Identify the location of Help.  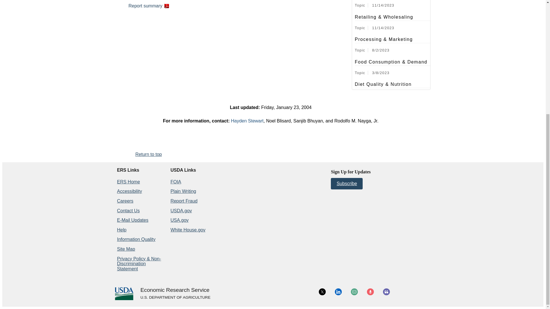
(121, 230).